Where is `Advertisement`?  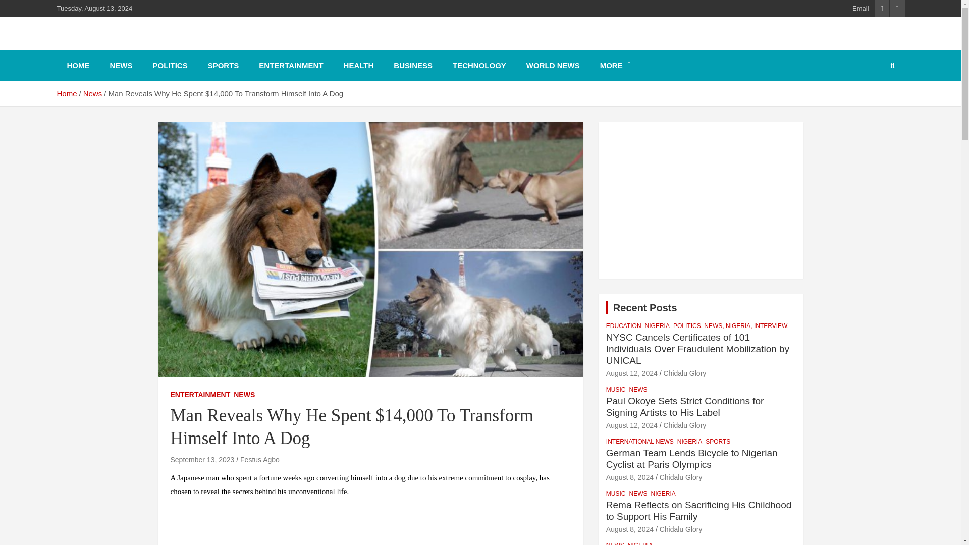 Advertisement is located at coordinates (702, 200).